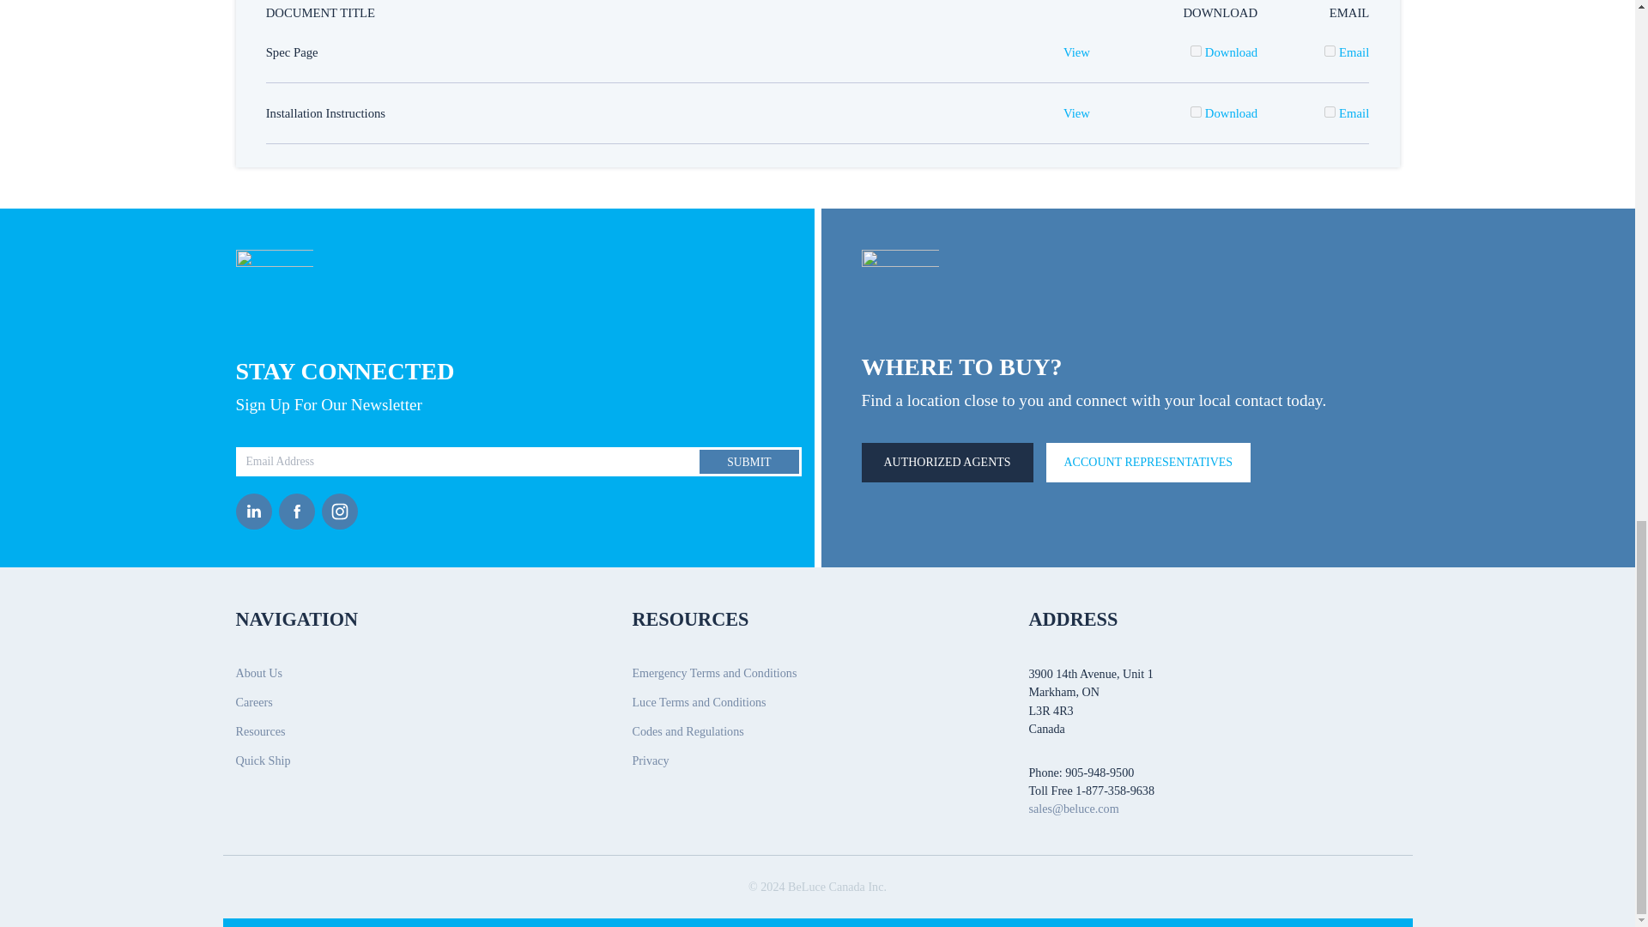 The image size is (1648, 927). What do you see at coordinates (1195, 112) in the screenshot?
I see `on` at bounding box center [1195, 112].